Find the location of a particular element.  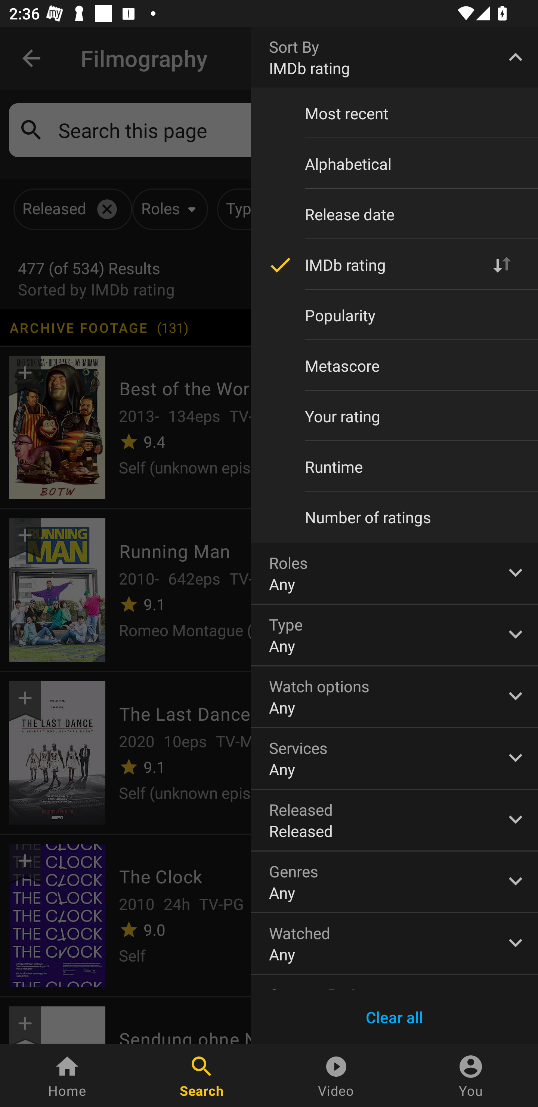

Metascore is located at coordinates (395, 366).